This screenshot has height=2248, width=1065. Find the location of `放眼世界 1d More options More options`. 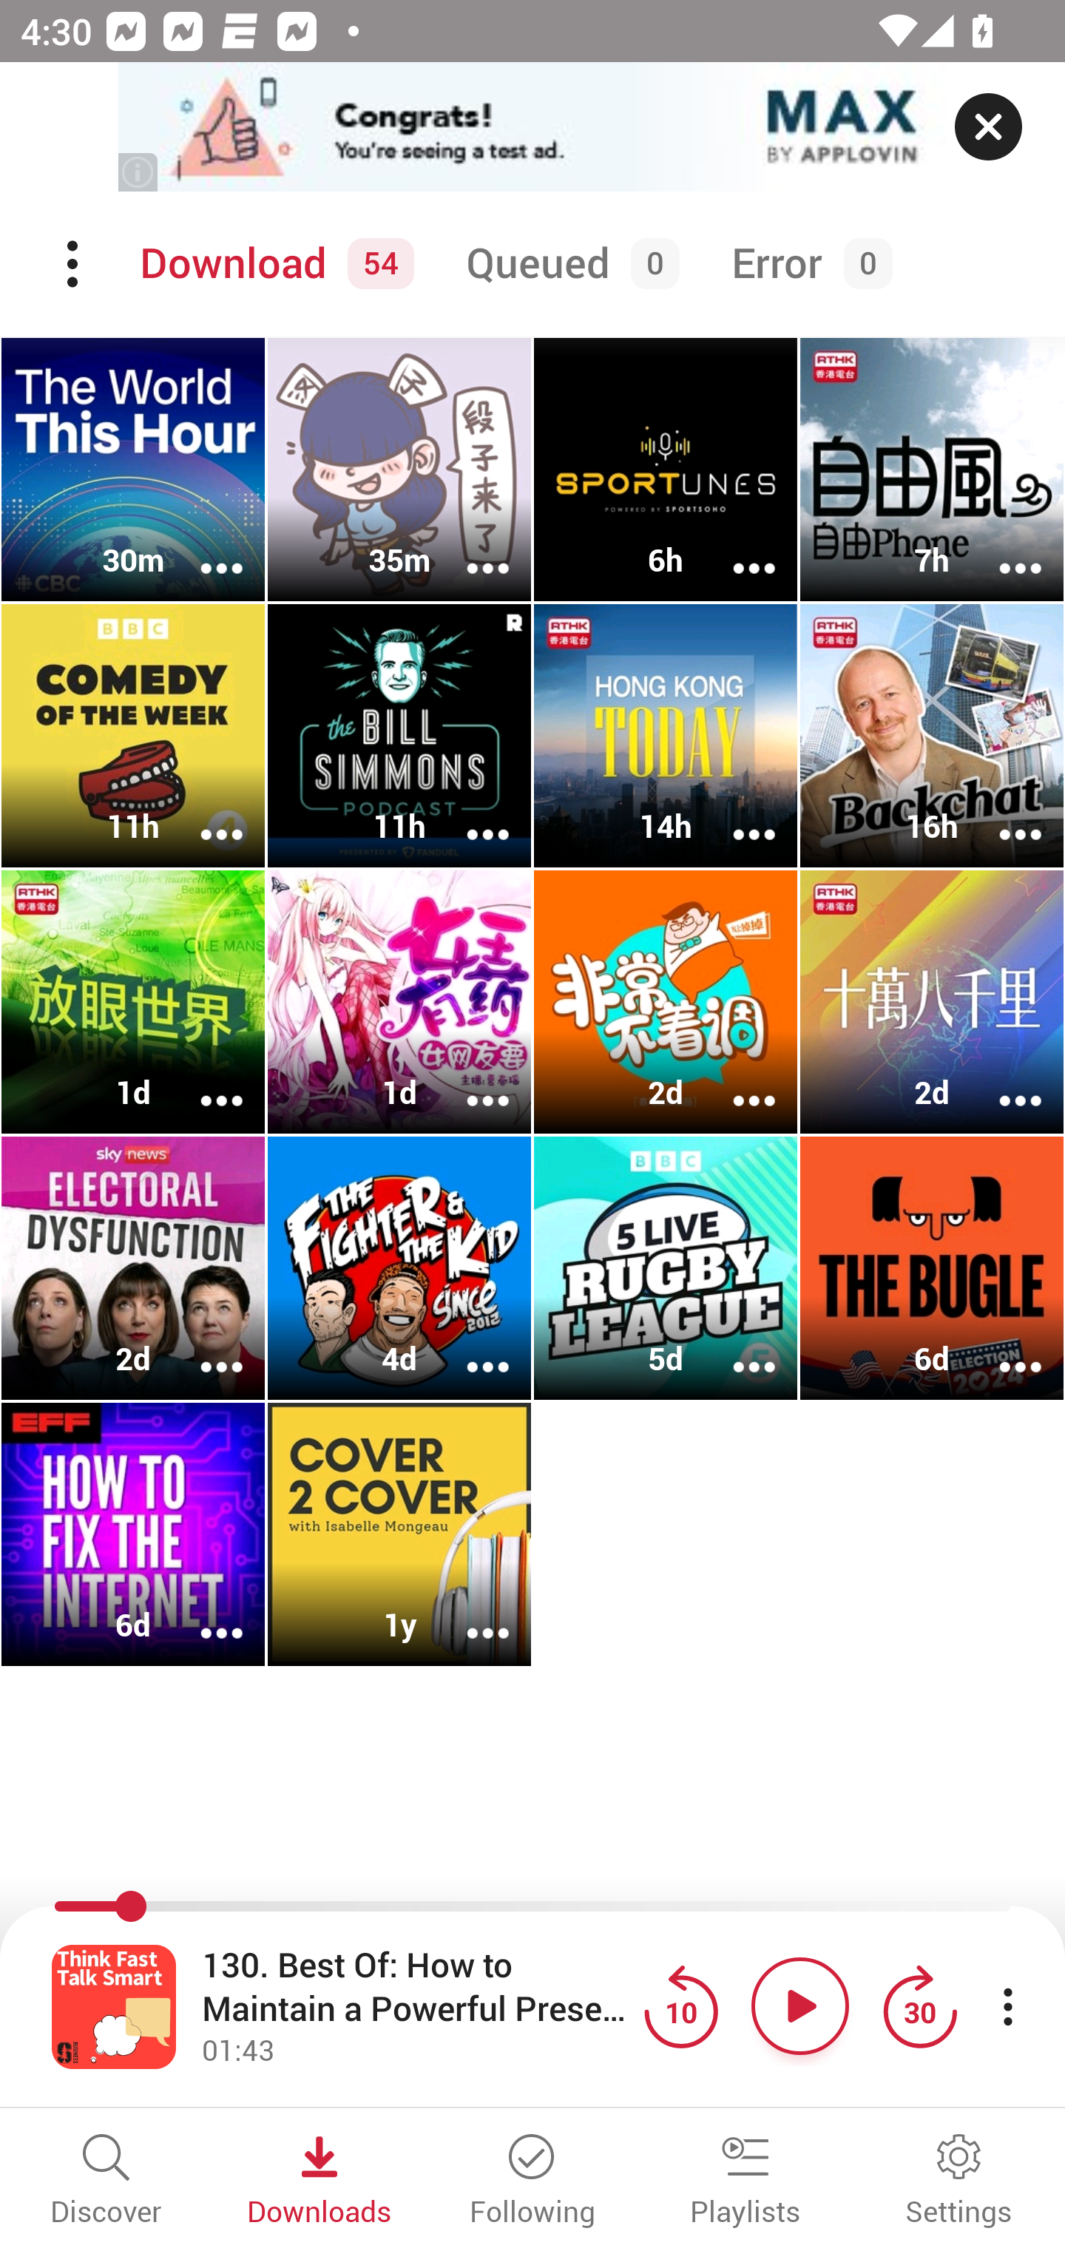

放眼世界 1d More options More options is located at coordinates (133, 1003).